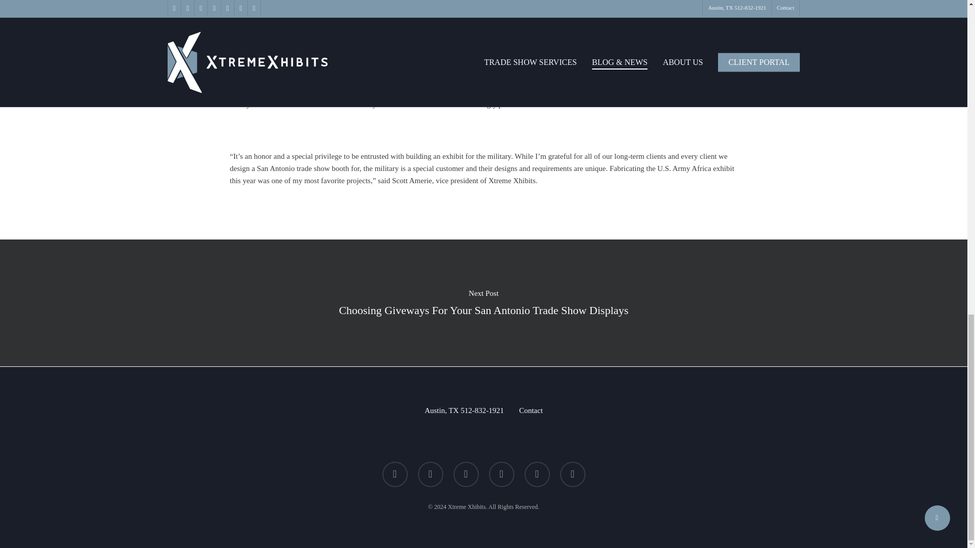 Image resolution: width=975 pixels, height=548 pixels. What do you see at coordinates (458, 92) in the screenshot?
I see `San Antonio trade show exhibits` at bounding box center [458, 92].